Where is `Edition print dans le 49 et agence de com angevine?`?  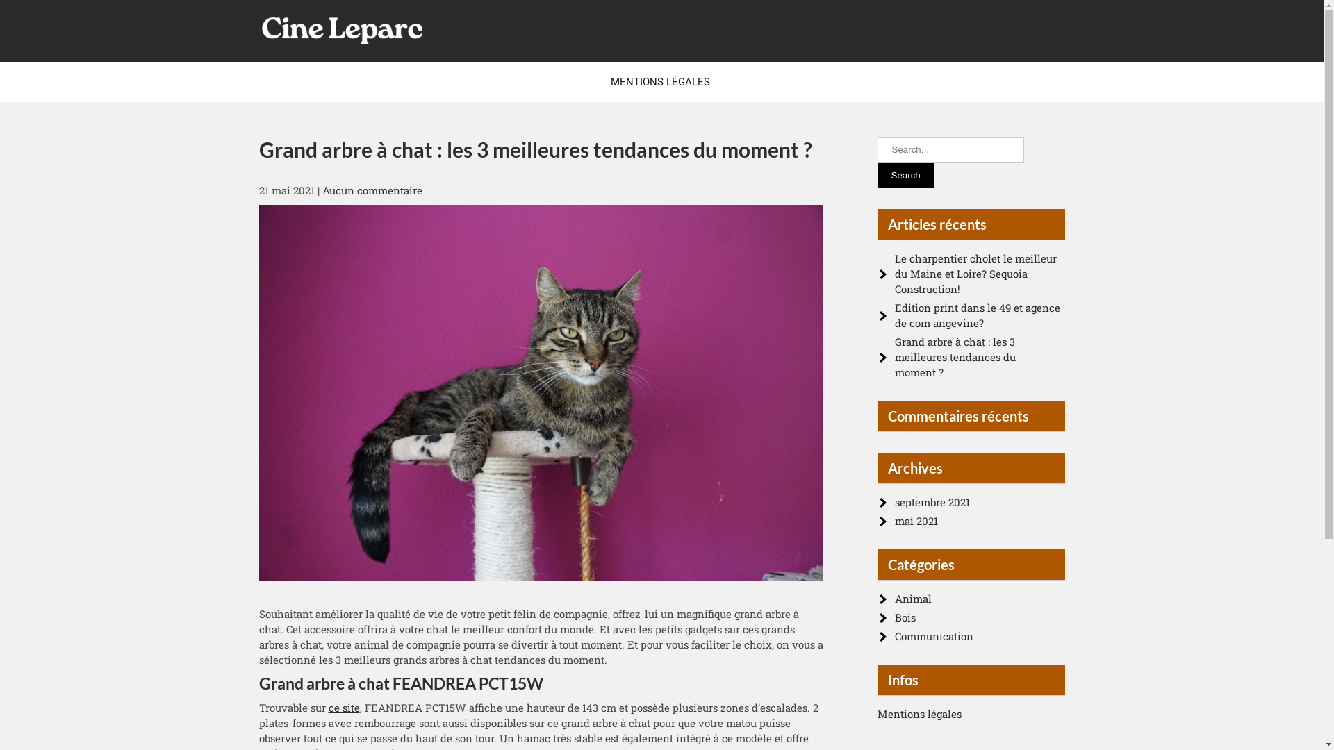
Edition print dans le 49 et agence de com angevine? is located at coordinates (978, 315).